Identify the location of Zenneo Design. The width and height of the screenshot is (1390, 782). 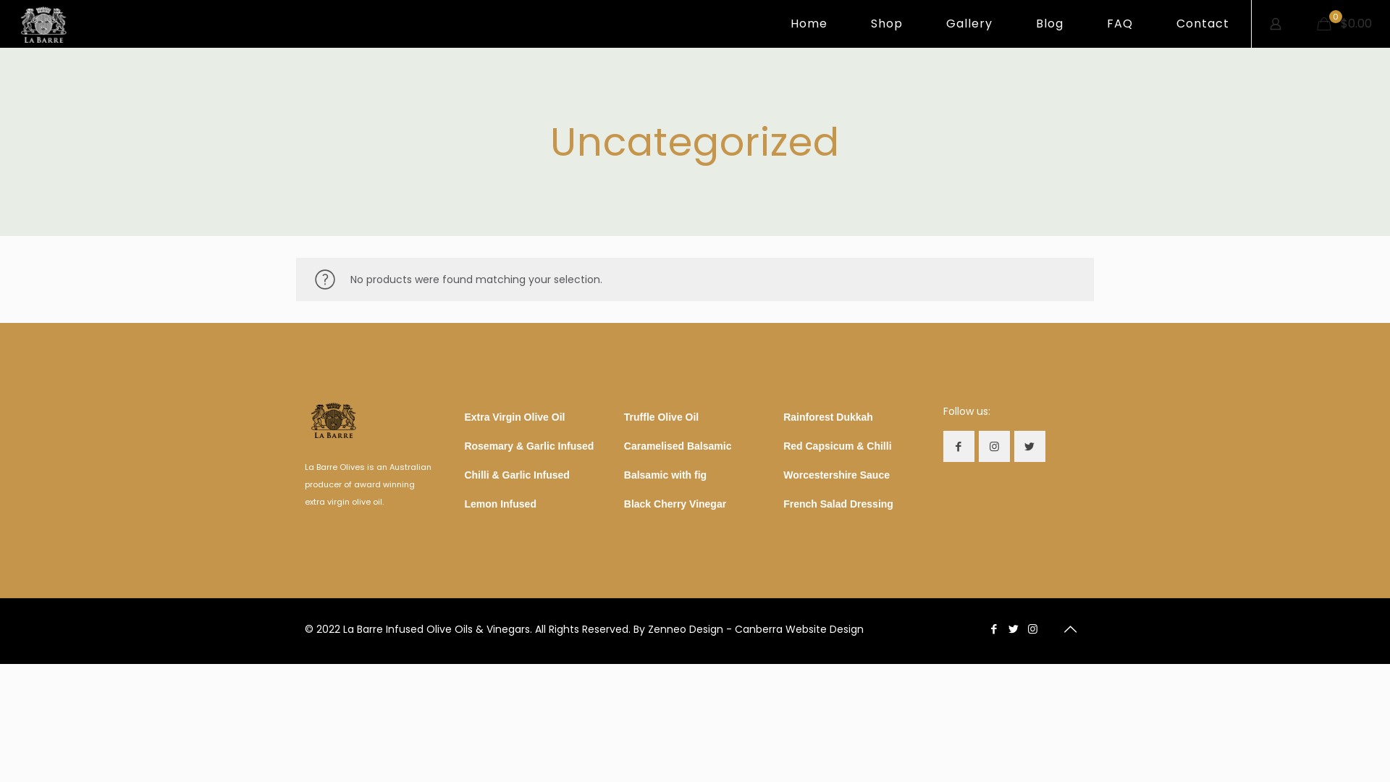
(685, 629).